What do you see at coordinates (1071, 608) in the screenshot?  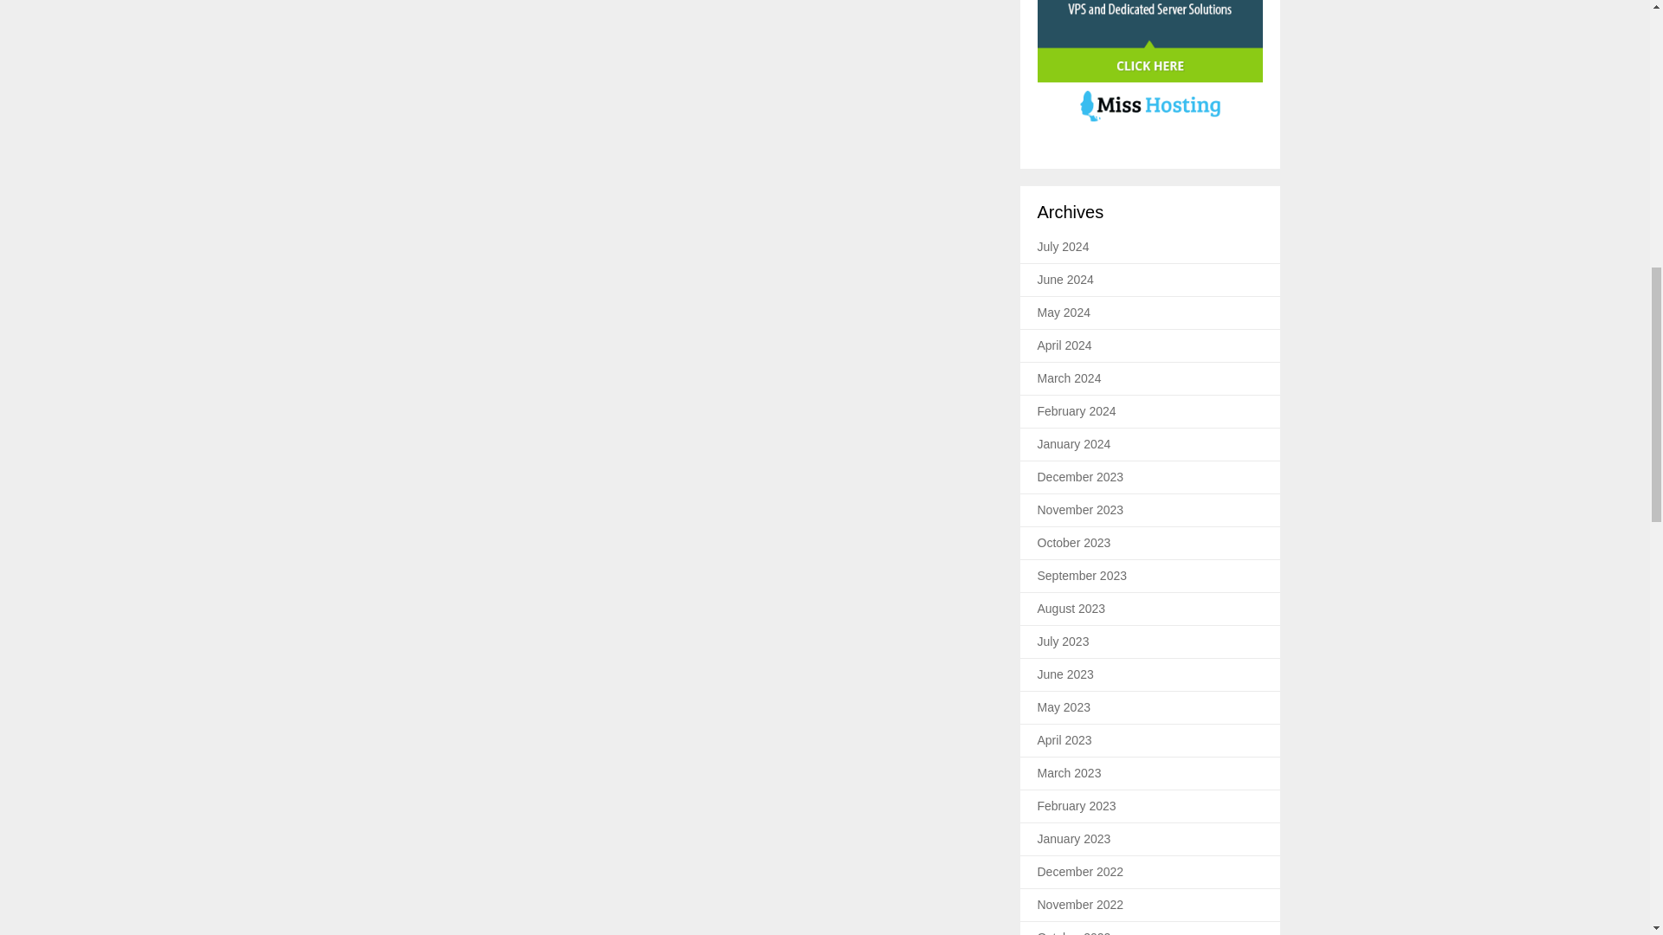 I see `August 2023` at bounding box center [1071, 608].